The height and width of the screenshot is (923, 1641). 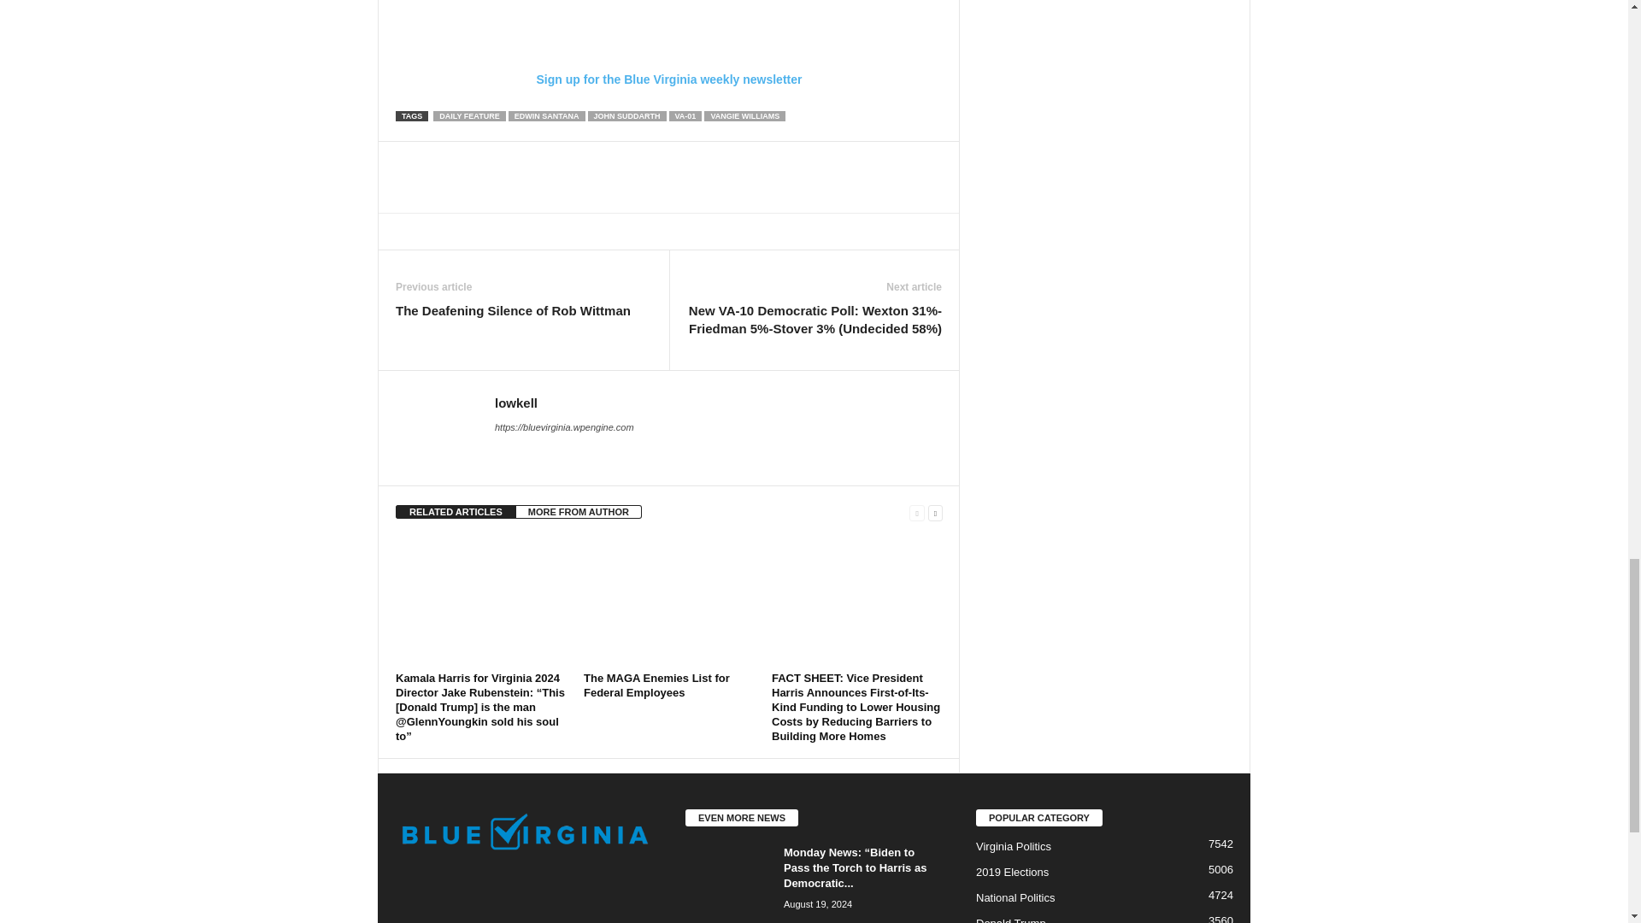 What do you see at coordinates (547, 115) in the screenshot?
I see `EDWIN SANTANA` at bounding box center [547, 115].